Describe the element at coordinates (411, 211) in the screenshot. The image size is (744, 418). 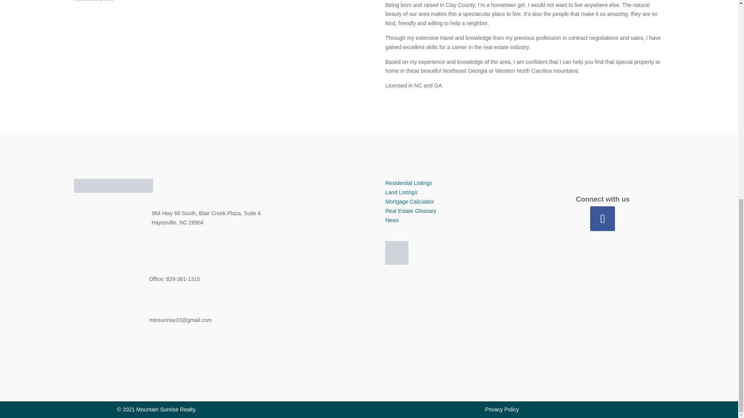
I see `Real Estate Glossary` at that location.